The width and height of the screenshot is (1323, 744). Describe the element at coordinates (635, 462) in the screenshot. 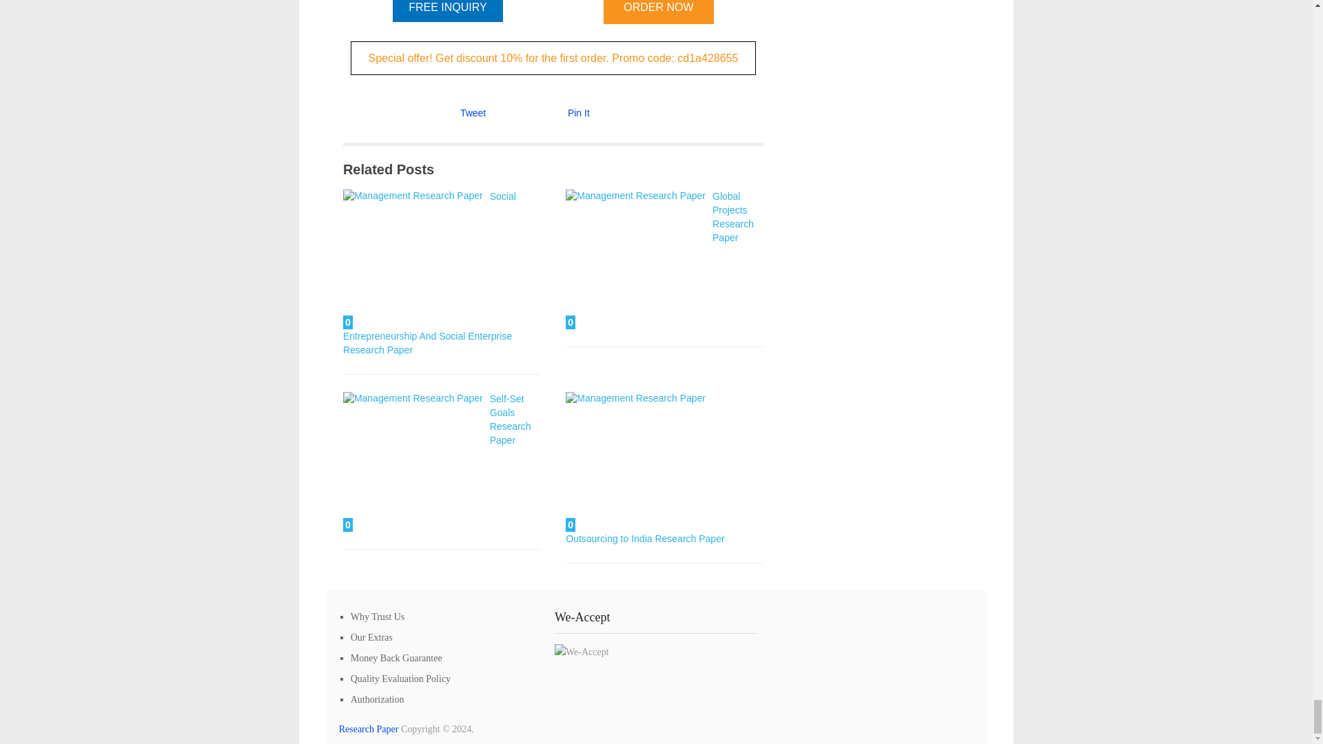

I see `Outsourcing to India Research Paper` at that location.